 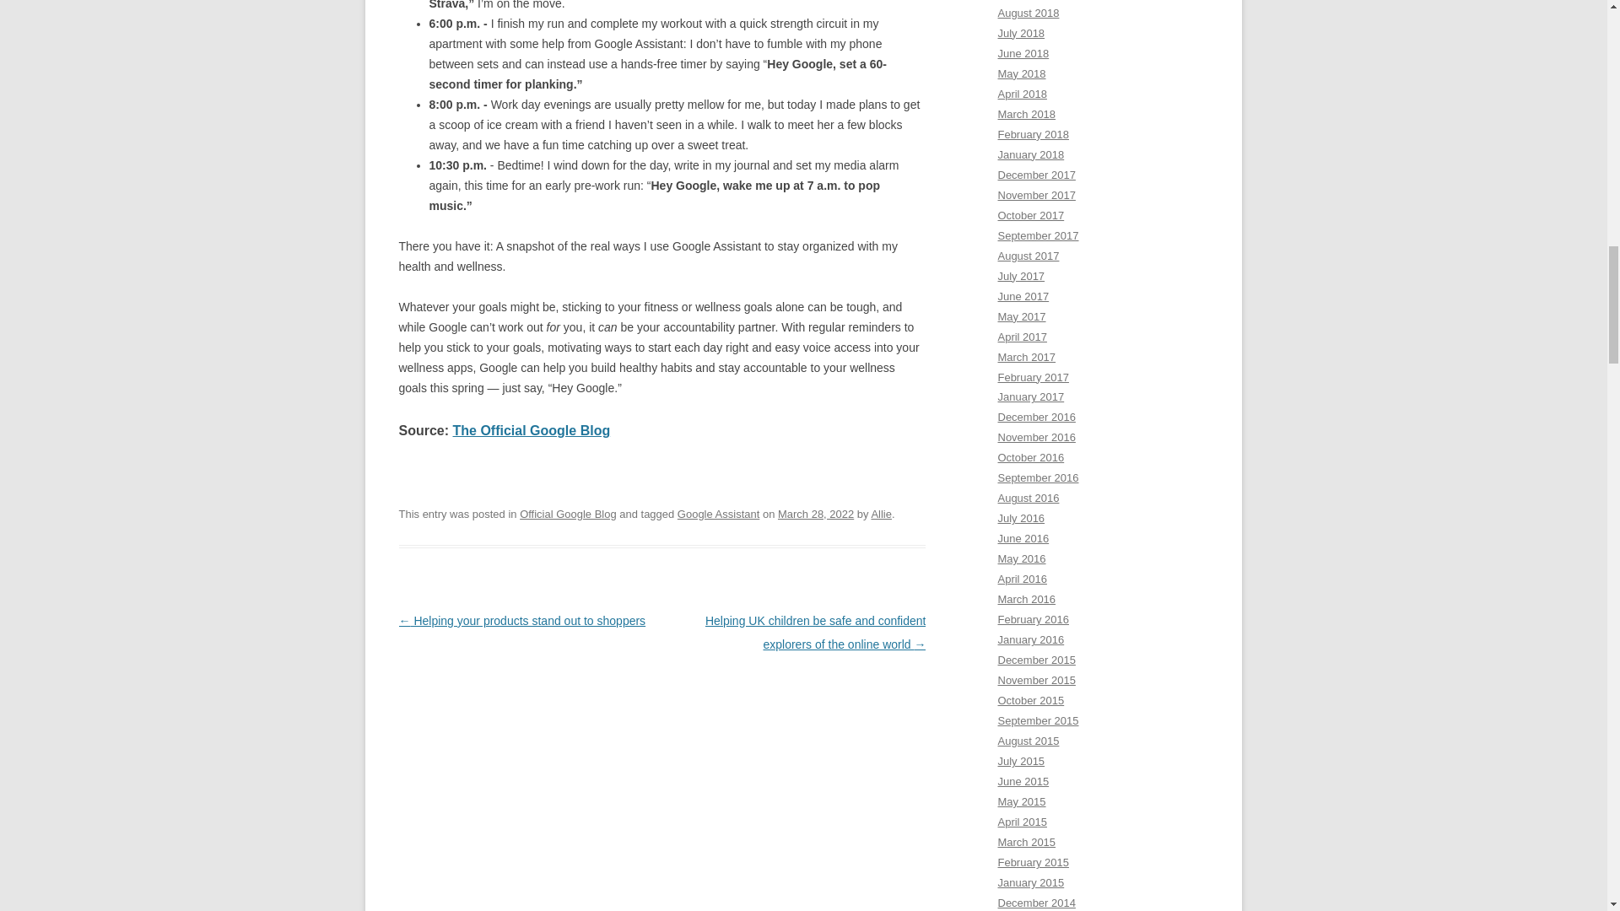 I want to click on View all posts by Allie, so click(x=881, y=513).